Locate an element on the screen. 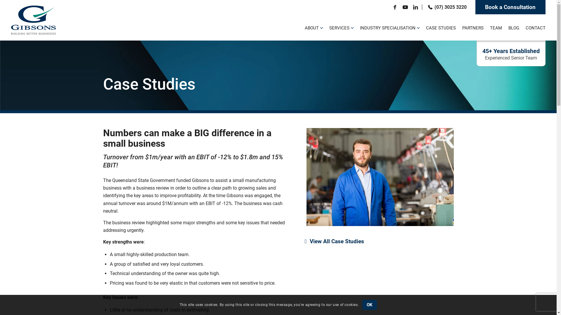 Image resolution: width=561 pixels, height=315 pixels. Book a Consultation is located at coordinates (510, 7).